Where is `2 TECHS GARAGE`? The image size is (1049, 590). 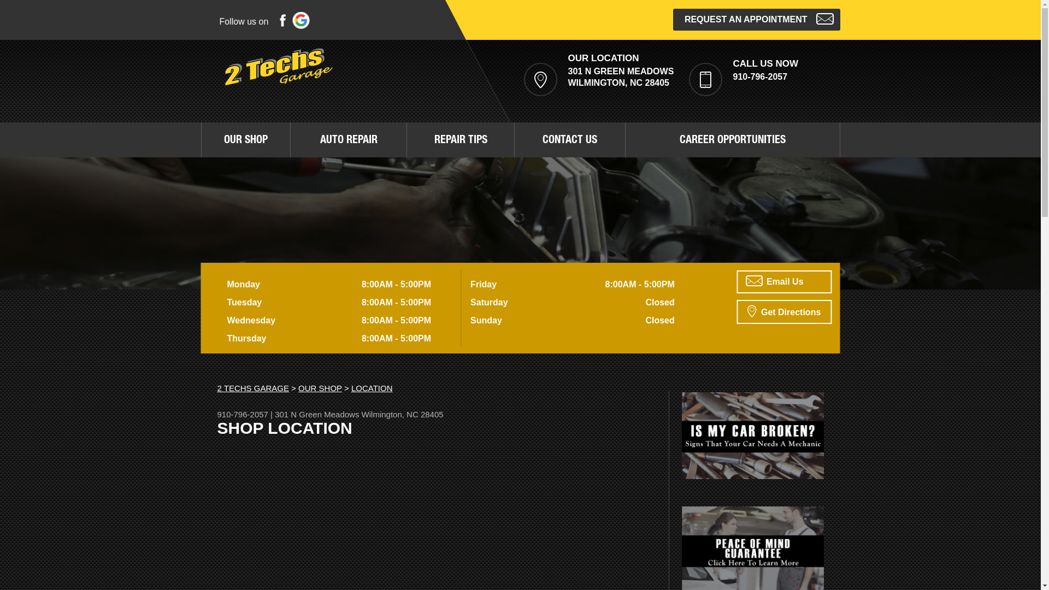
2 TECHS GARAGE is located at coordinates (254, 388).